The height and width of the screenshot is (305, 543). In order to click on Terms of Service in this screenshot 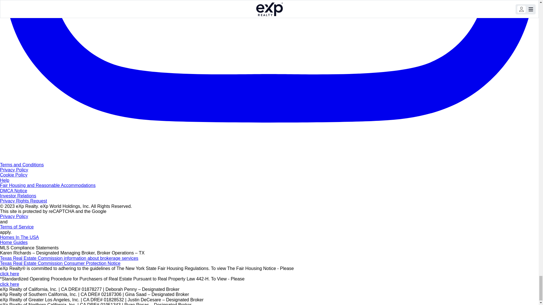, I will do `click(17, 227)`.